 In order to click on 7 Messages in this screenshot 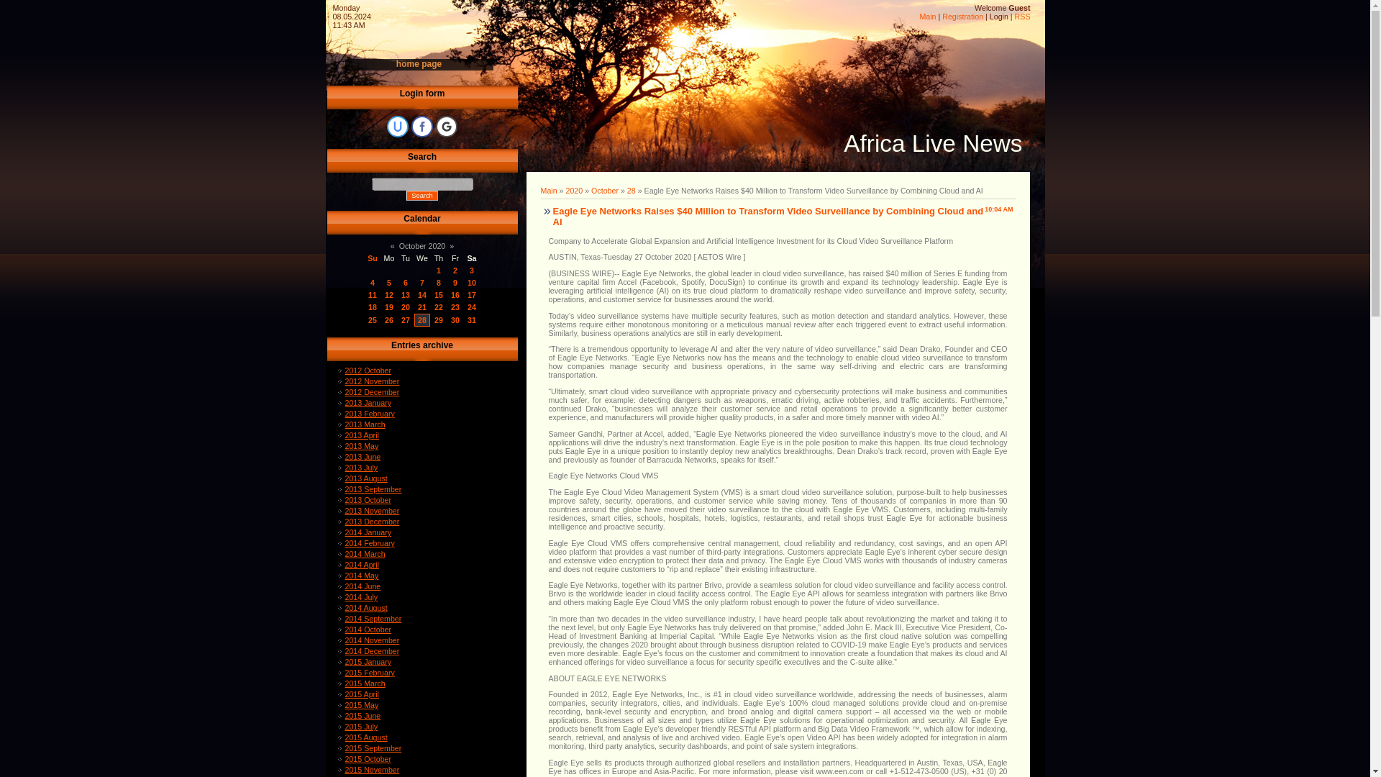, I will do `click(406, 294)`.